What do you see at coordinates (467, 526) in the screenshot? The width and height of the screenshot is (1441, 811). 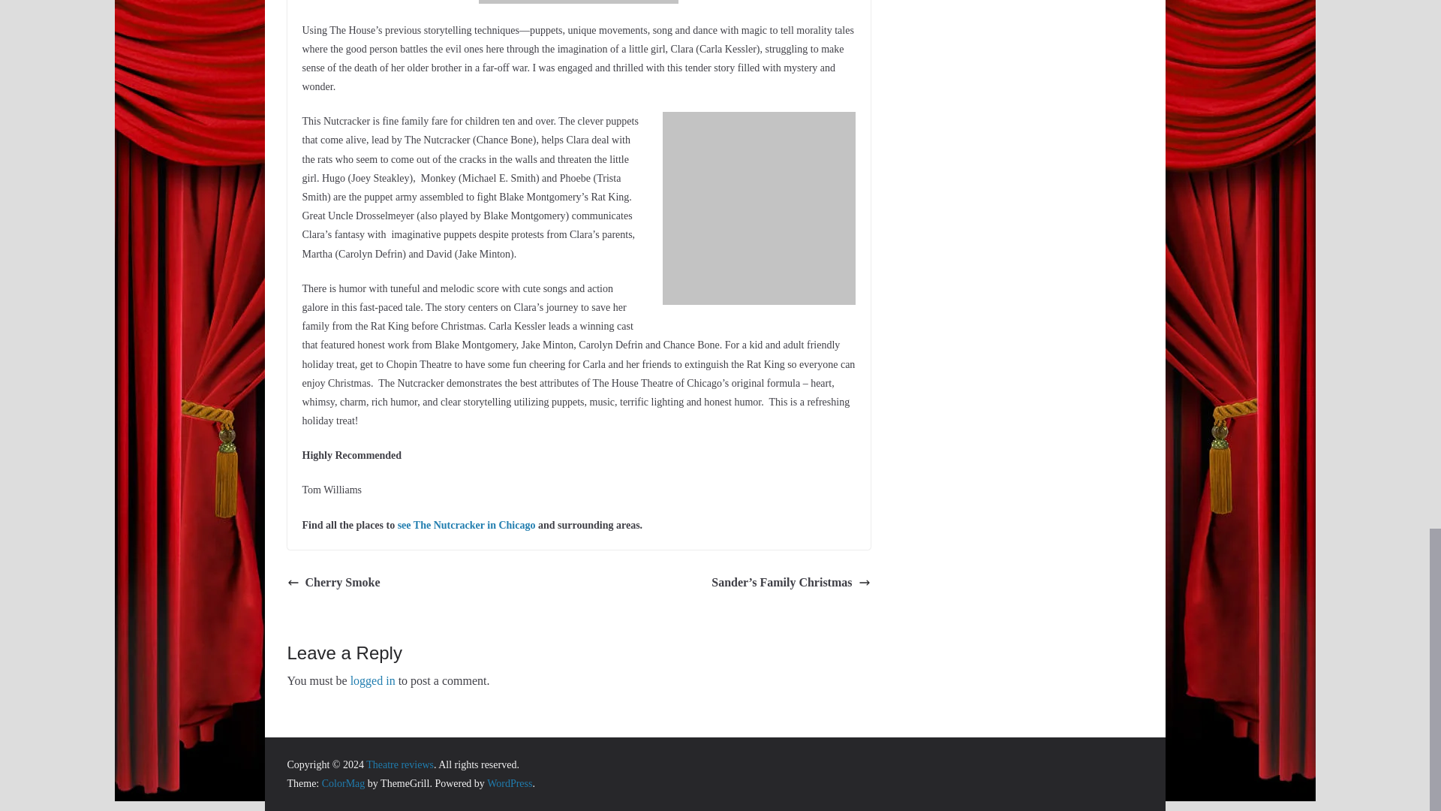 I see `see The Nutcracker in Chicago` at bounding box center [467, 526].